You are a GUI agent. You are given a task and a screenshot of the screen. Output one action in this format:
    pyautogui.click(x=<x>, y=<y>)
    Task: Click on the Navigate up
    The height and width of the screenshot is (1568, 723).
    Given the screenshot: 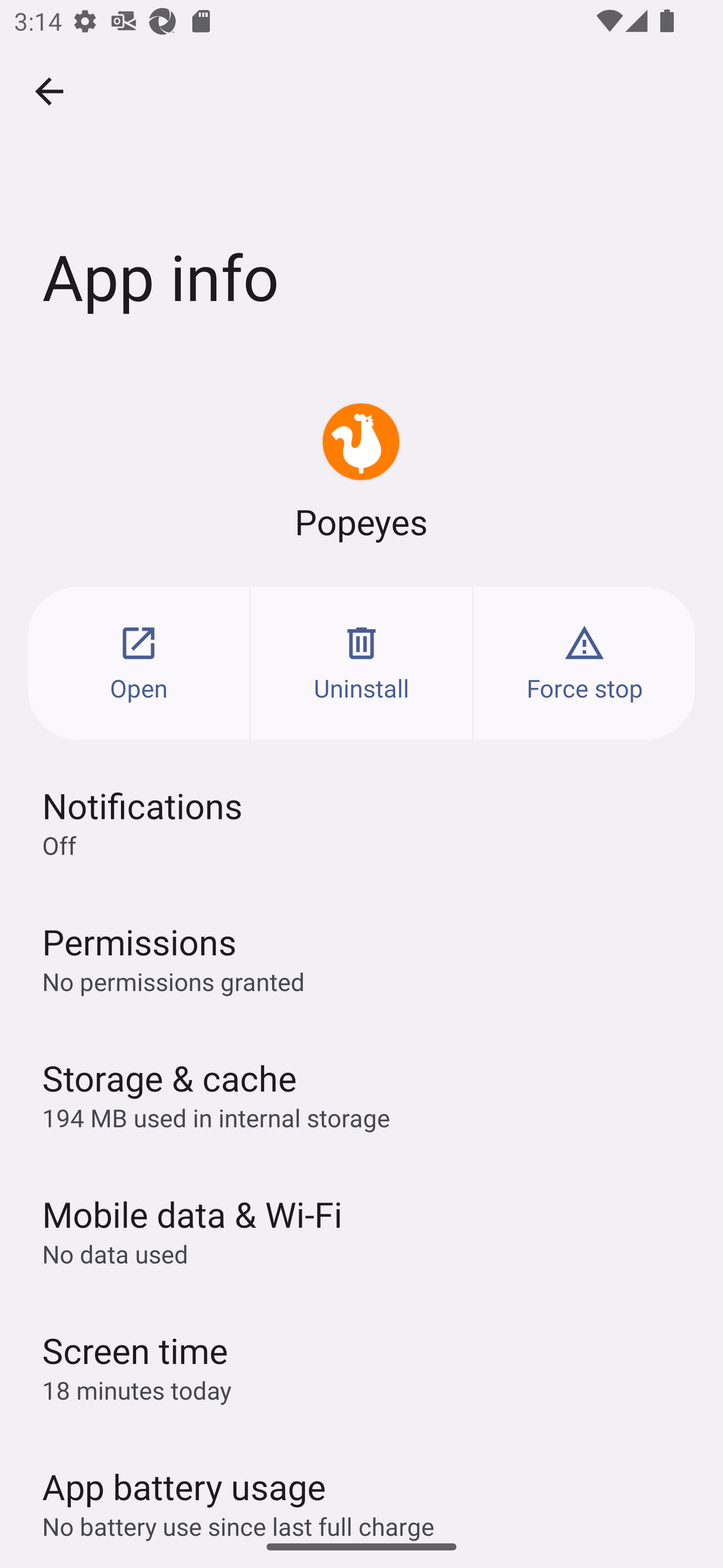 What is the action you would take?
    pyautogui.click(x=49, y=91)
    